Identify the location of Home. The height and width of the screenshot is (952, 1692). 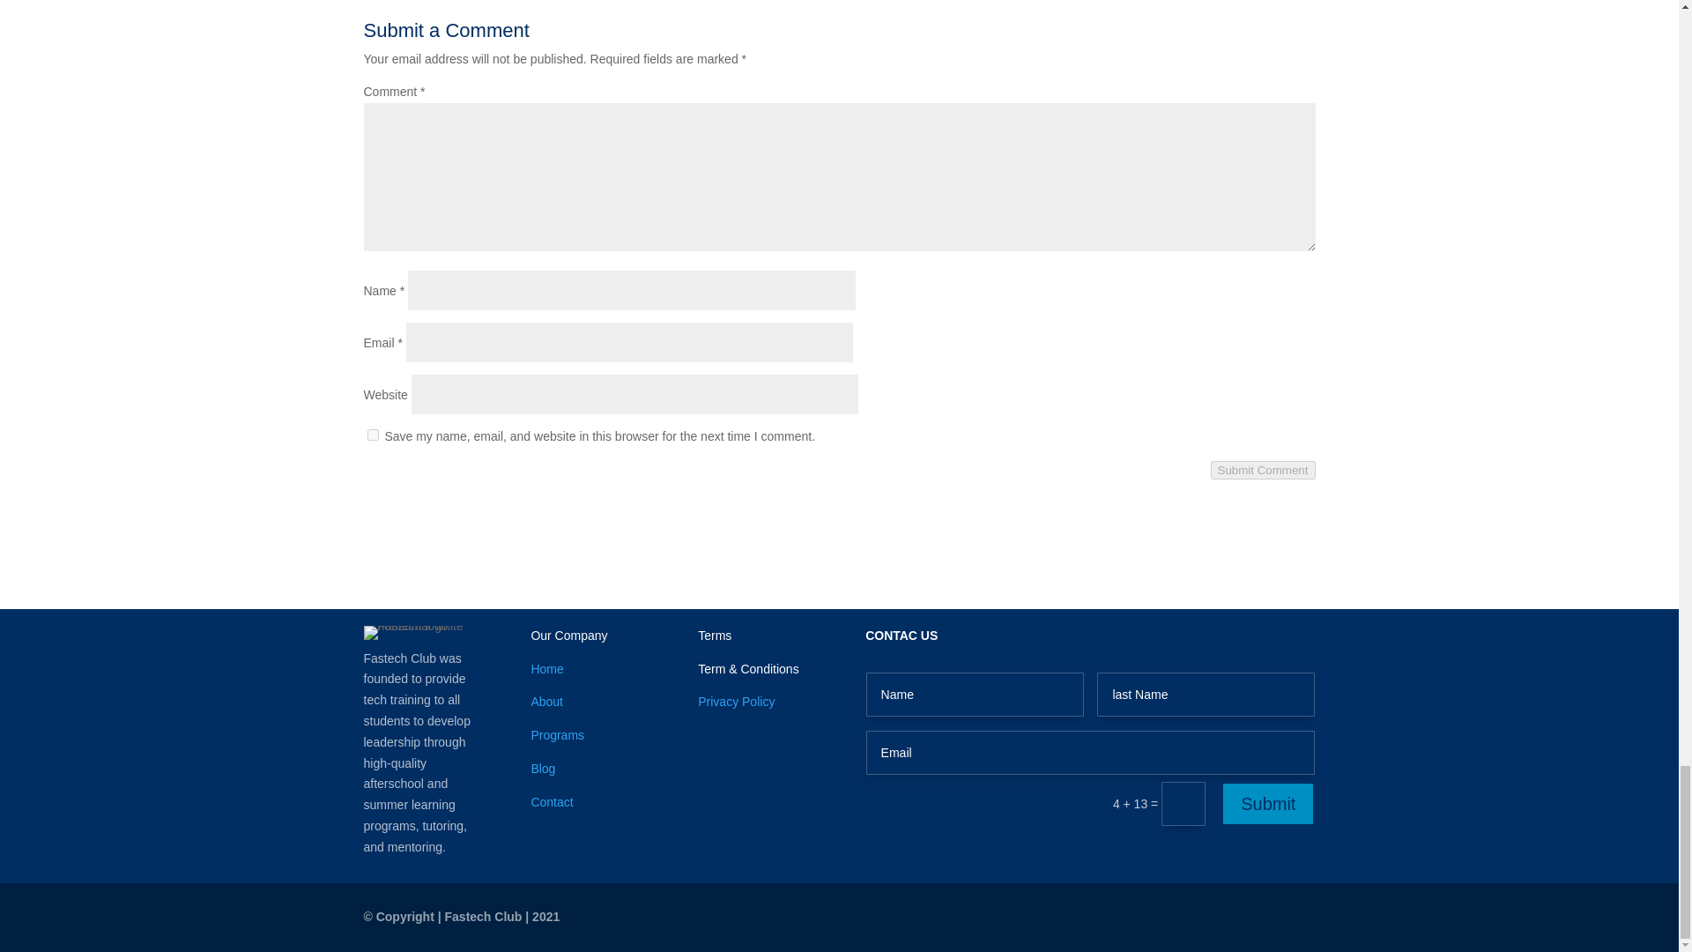
(546, 668).